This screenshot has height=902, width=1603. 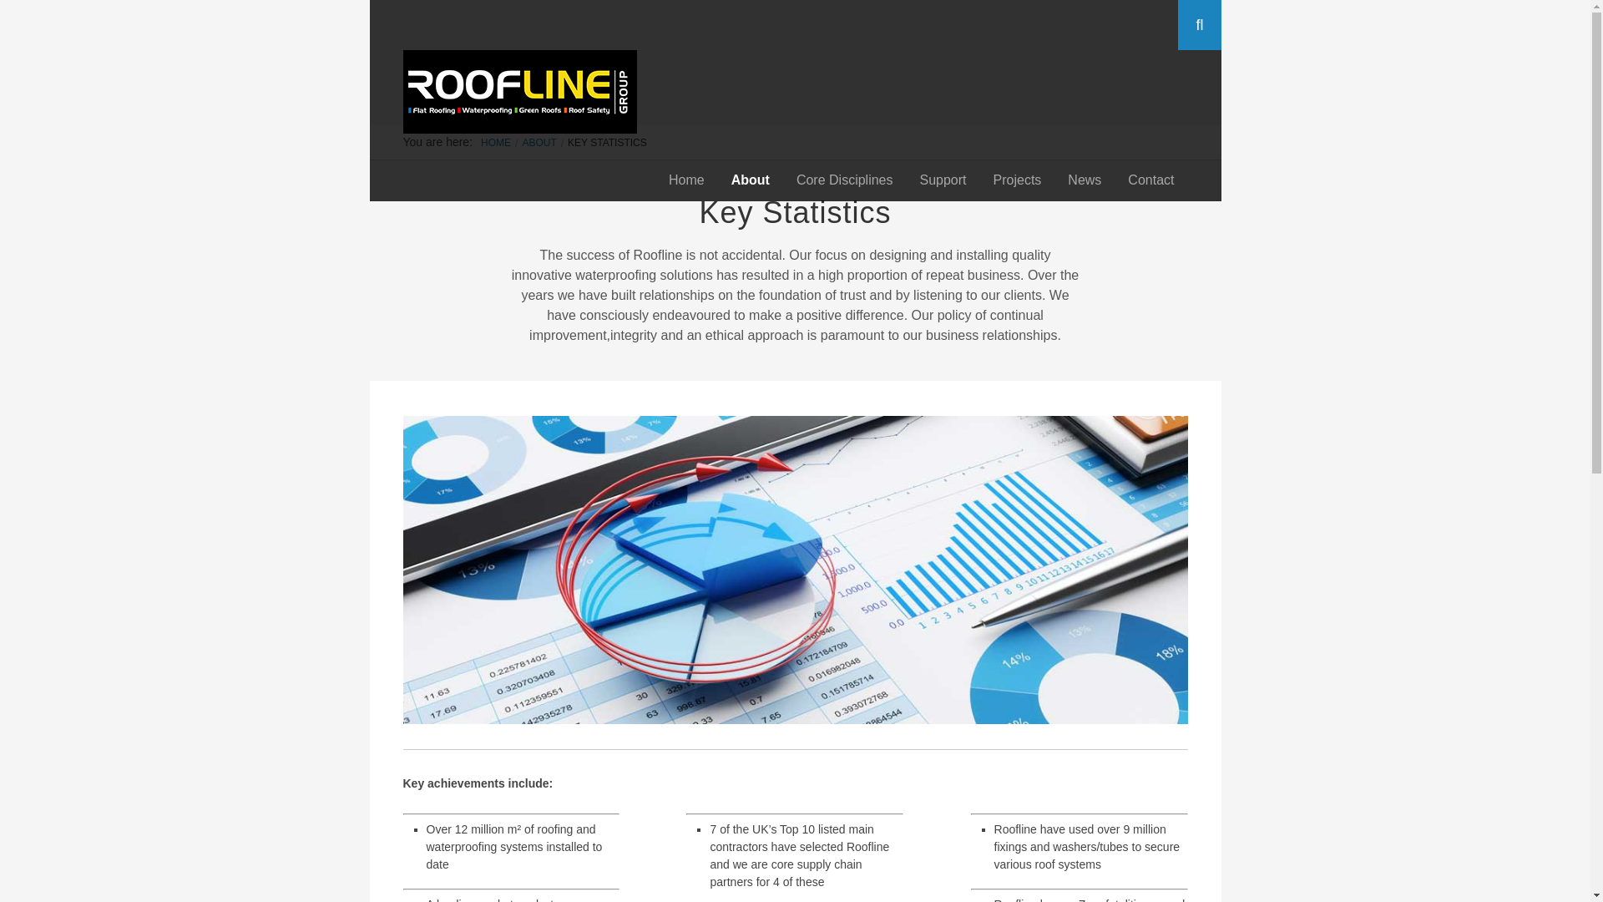 I want to click on News, so click(x=1084, y=180).